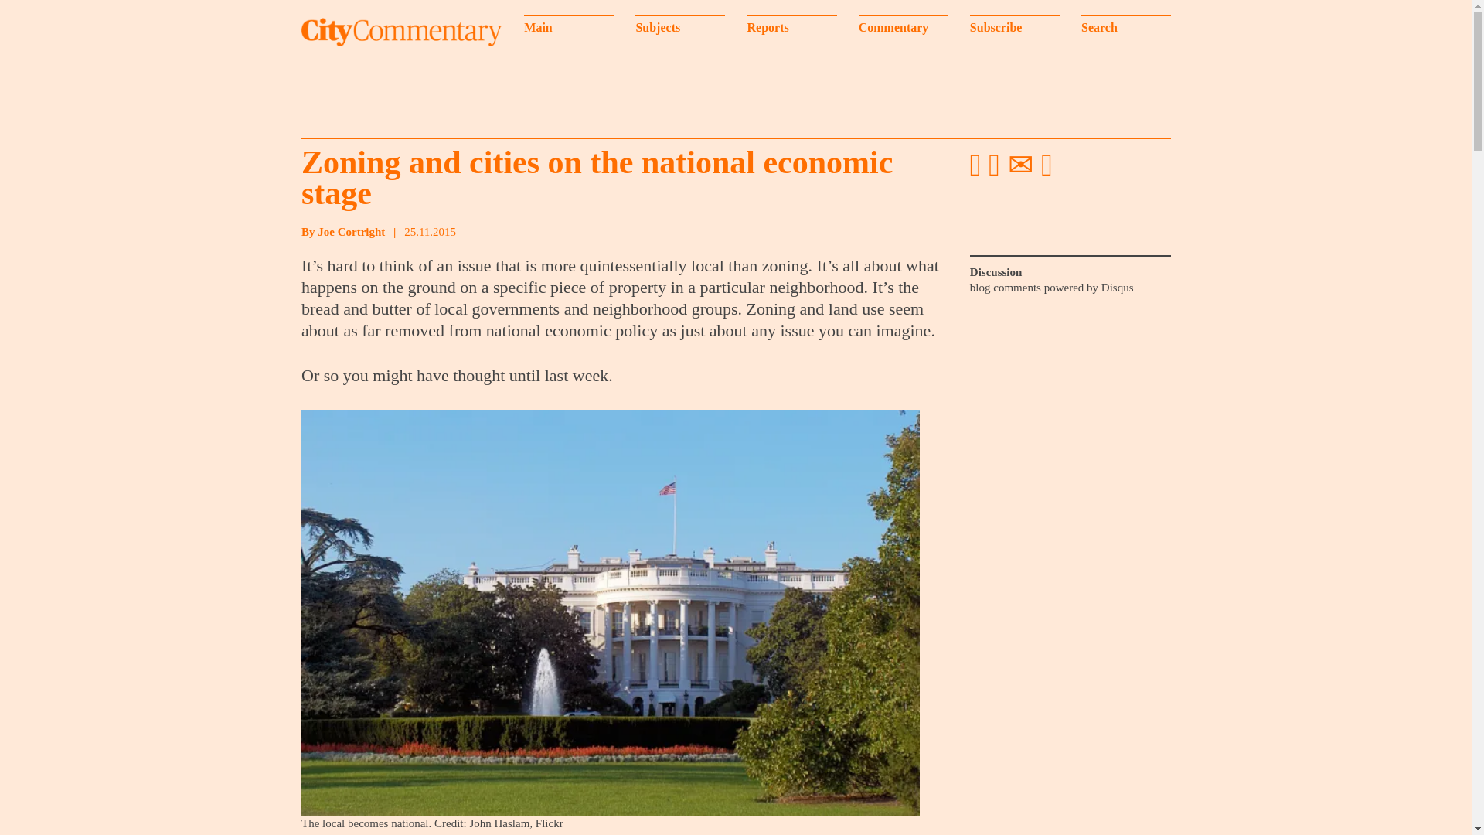 The height and width of the screenshot is (835, 1484). I want to click on Subscribe, so click(1014, 26).